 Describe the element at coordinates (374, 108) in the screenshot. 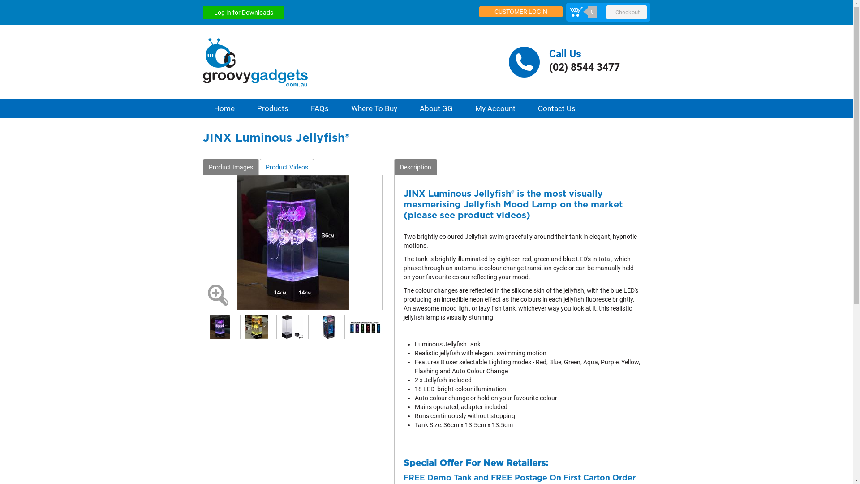

I see `Where To Buy` at that location.